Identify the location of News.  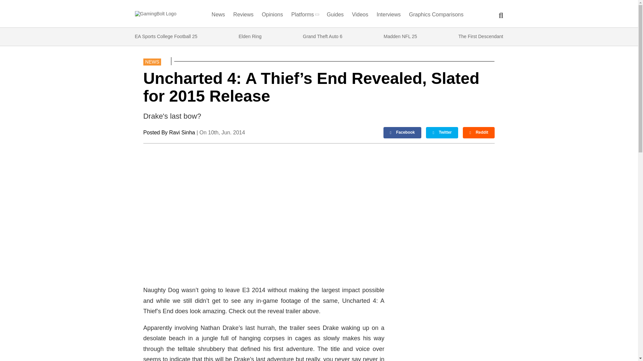
(218, 16).